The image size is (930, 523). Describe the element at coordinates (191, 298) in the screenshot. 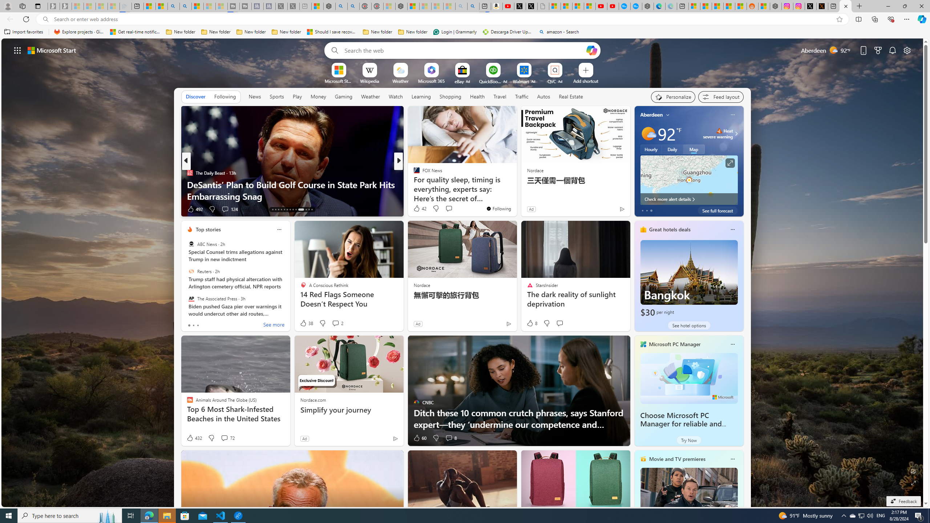

I see `The Associated Press` at that location.